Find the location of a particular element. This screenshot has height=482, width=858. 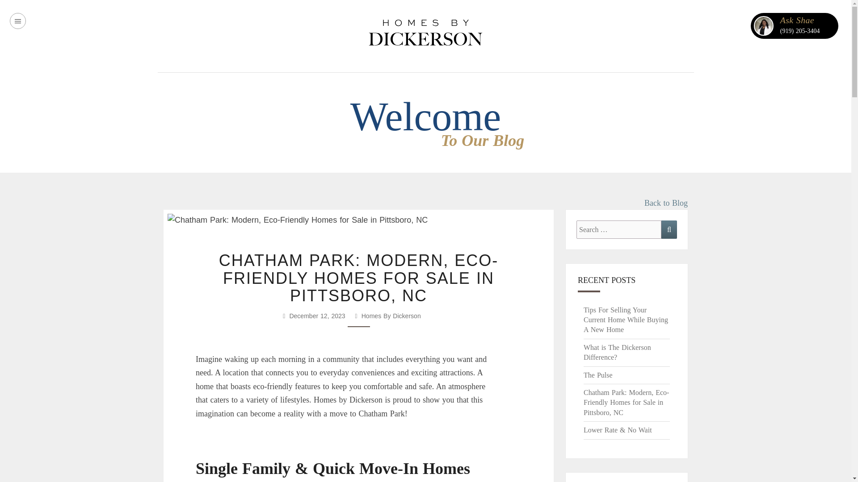

Back to Blog is located at coordinates (666, 203).